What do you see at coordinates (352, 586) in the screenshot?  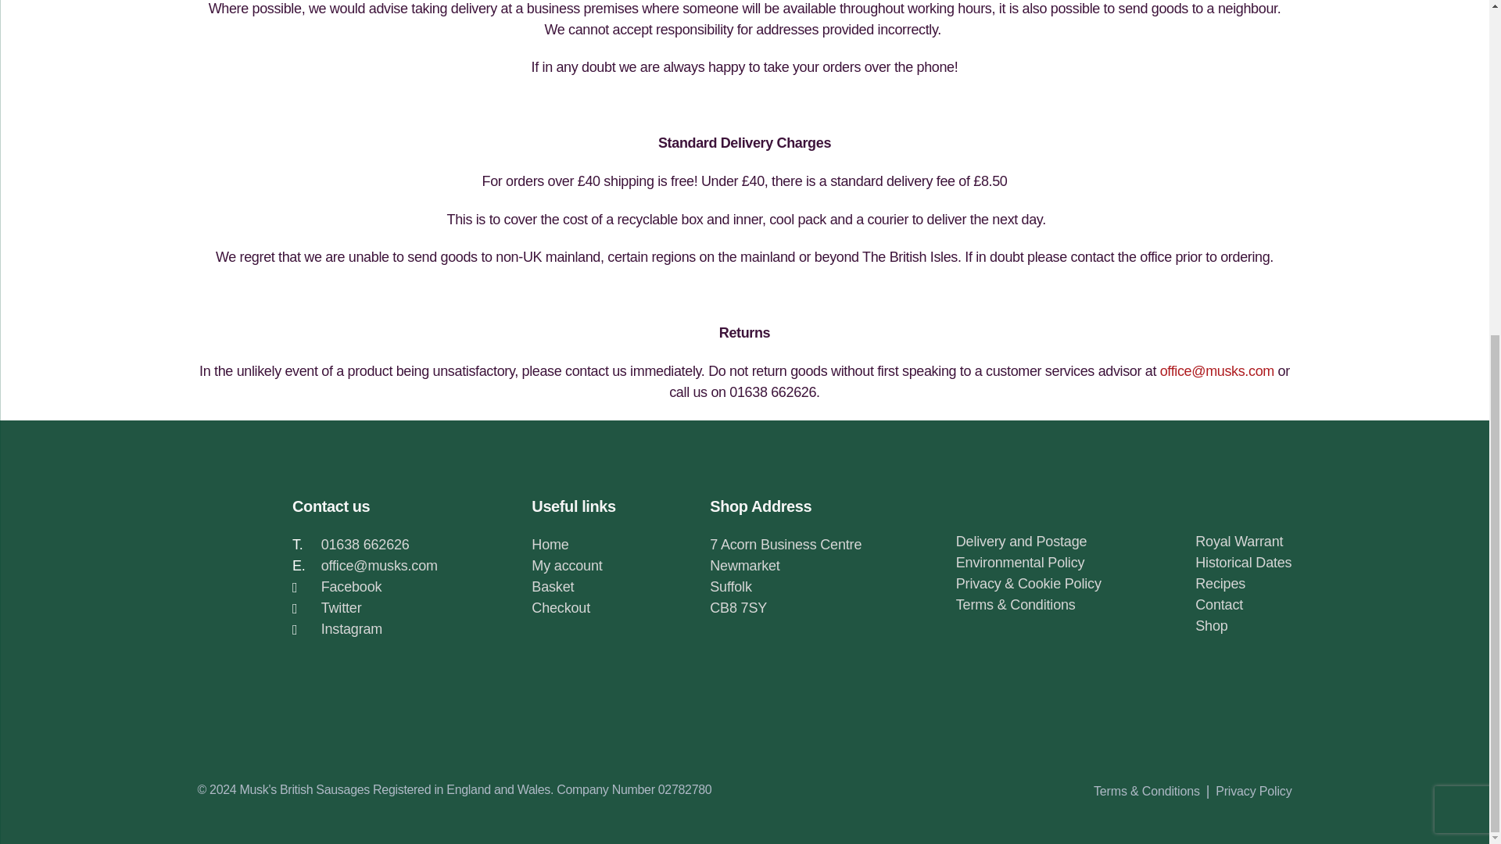 I see `Facebook` at bounding box center [352, 586].